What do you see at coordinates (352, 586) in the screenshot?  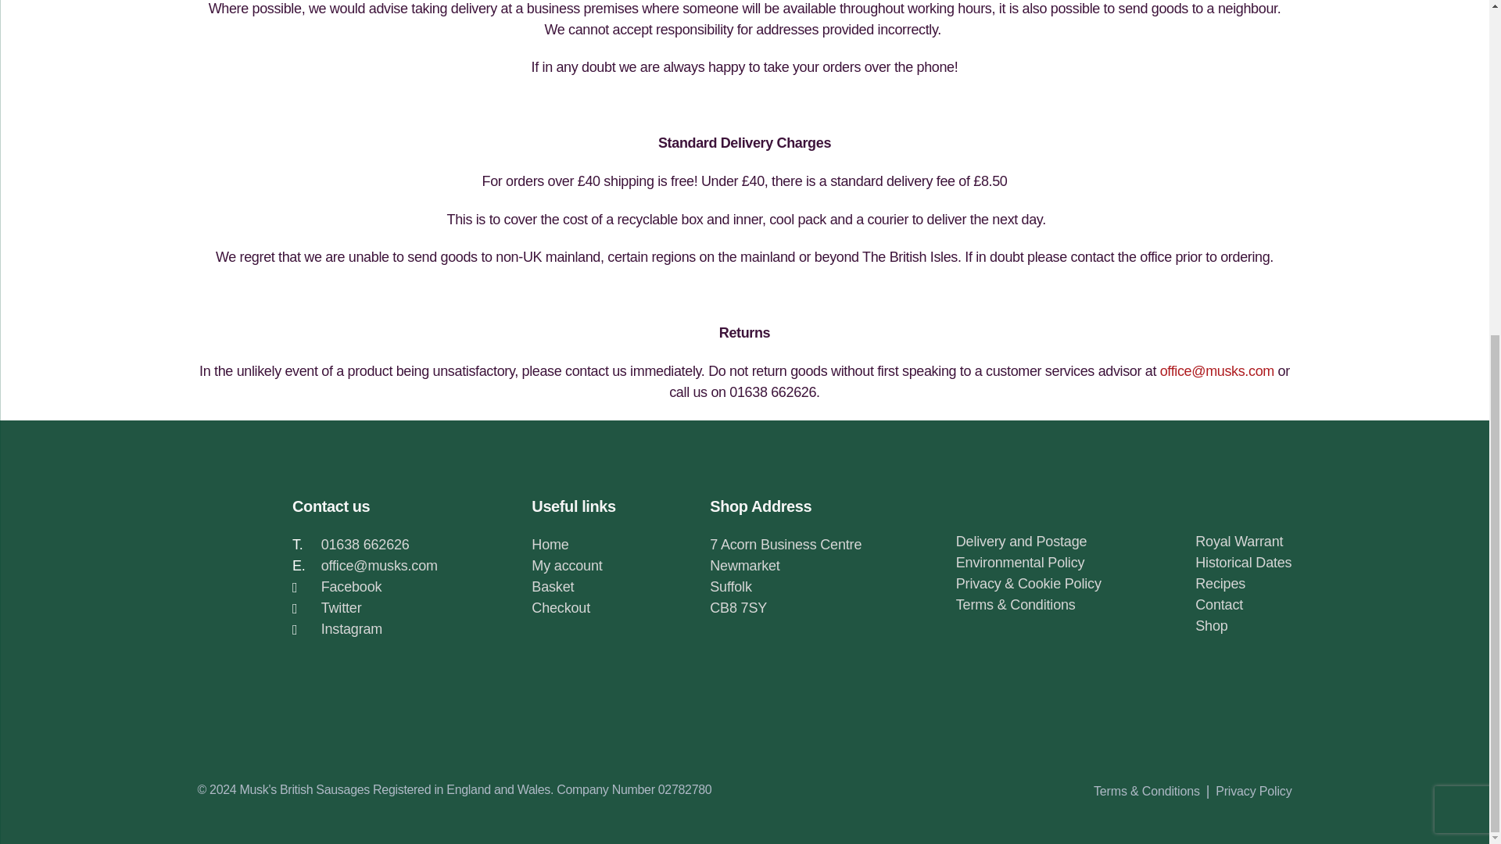 I see `Facebook` at bounding box center [352, 586].